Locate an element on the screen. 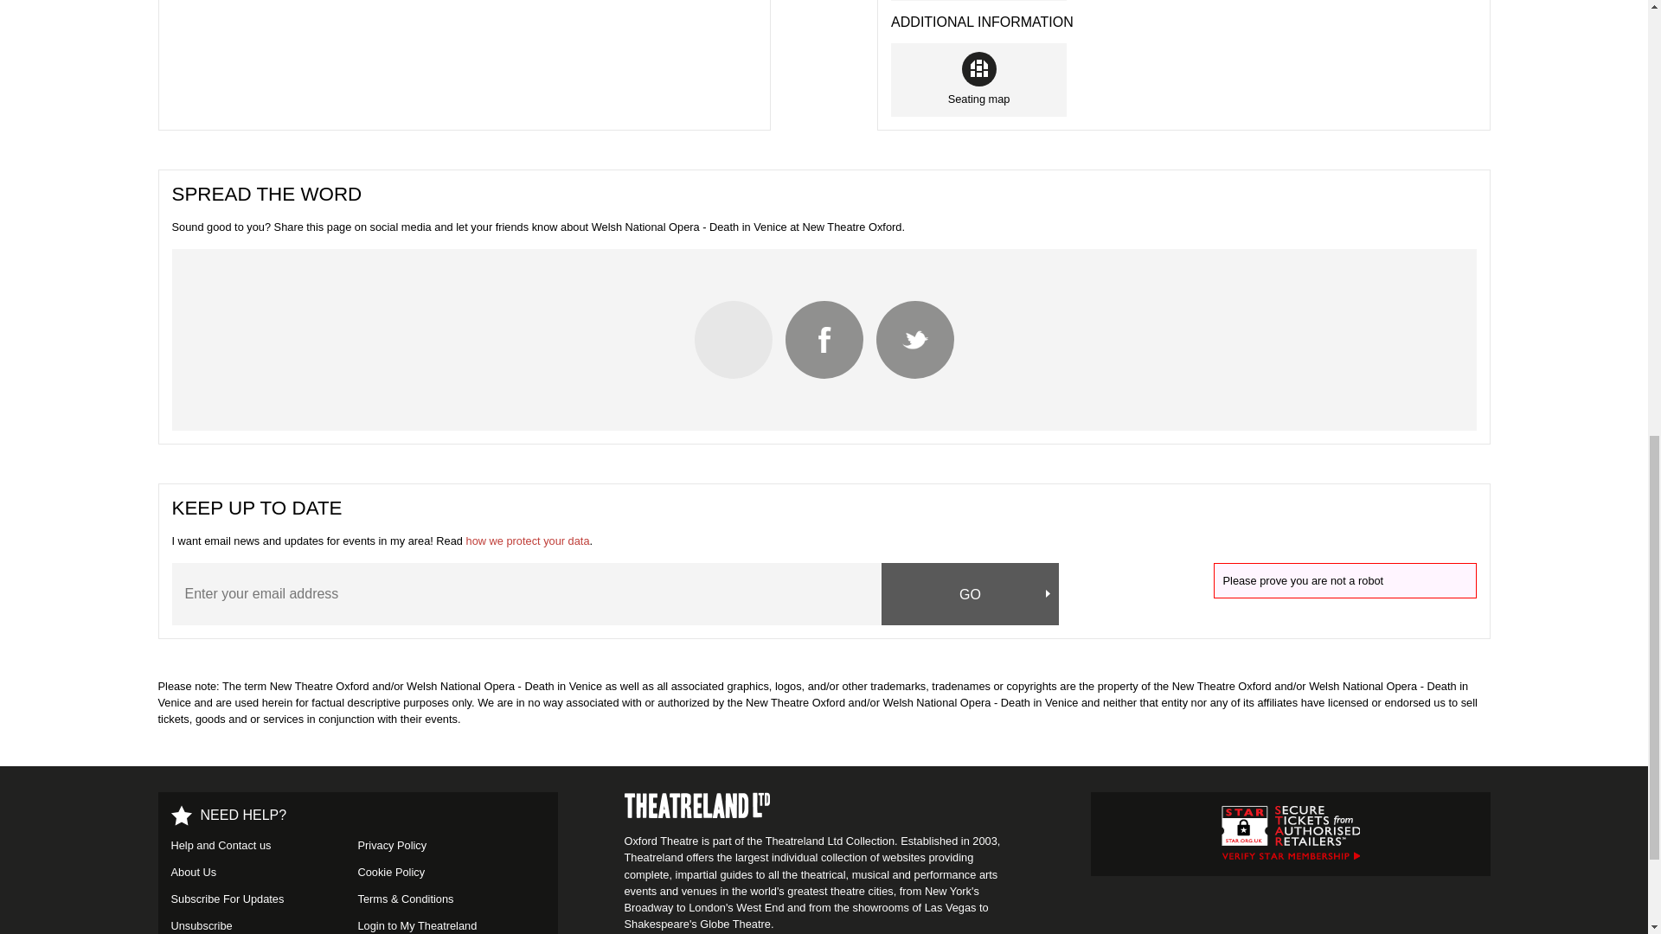 This screenshot has width=1661, height=934. GO is located at coordinates (971, 593).